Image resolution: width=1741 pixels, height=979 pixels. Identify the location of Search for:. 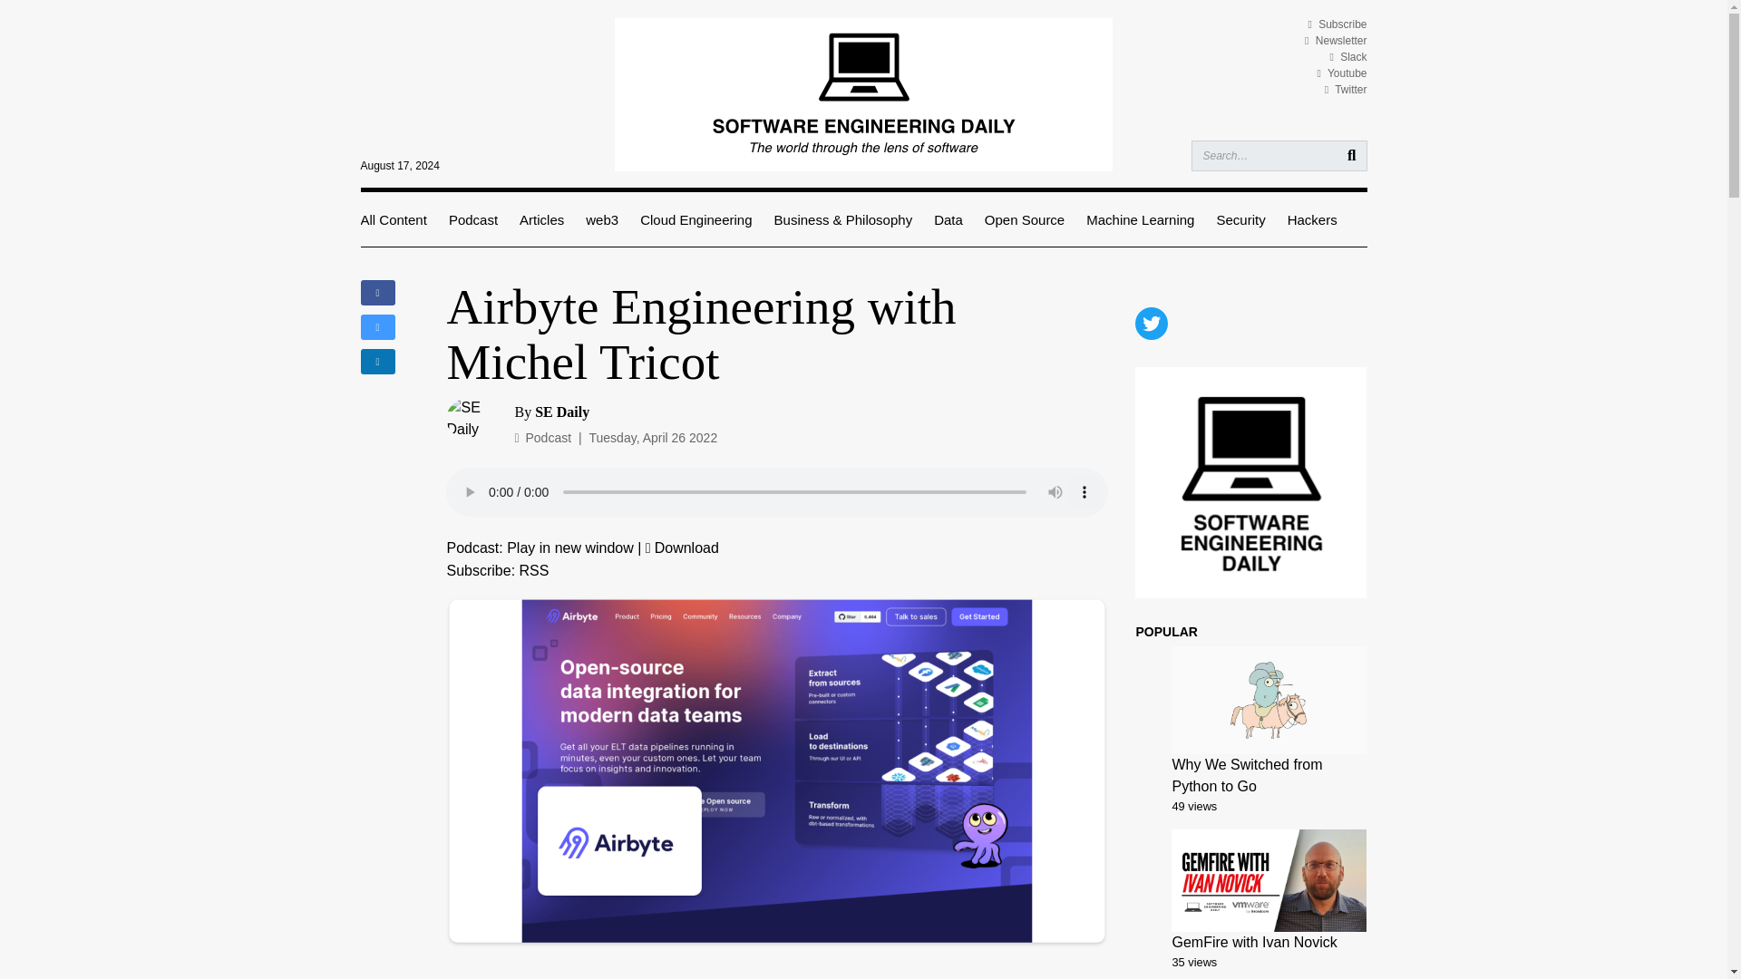
(1279, 156).